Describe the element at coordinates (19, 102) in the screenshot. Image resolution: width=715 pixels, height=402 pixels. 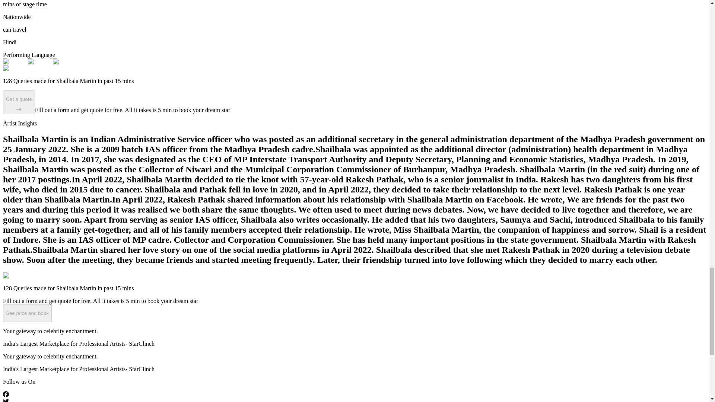
I see `Get a quote` at that location.